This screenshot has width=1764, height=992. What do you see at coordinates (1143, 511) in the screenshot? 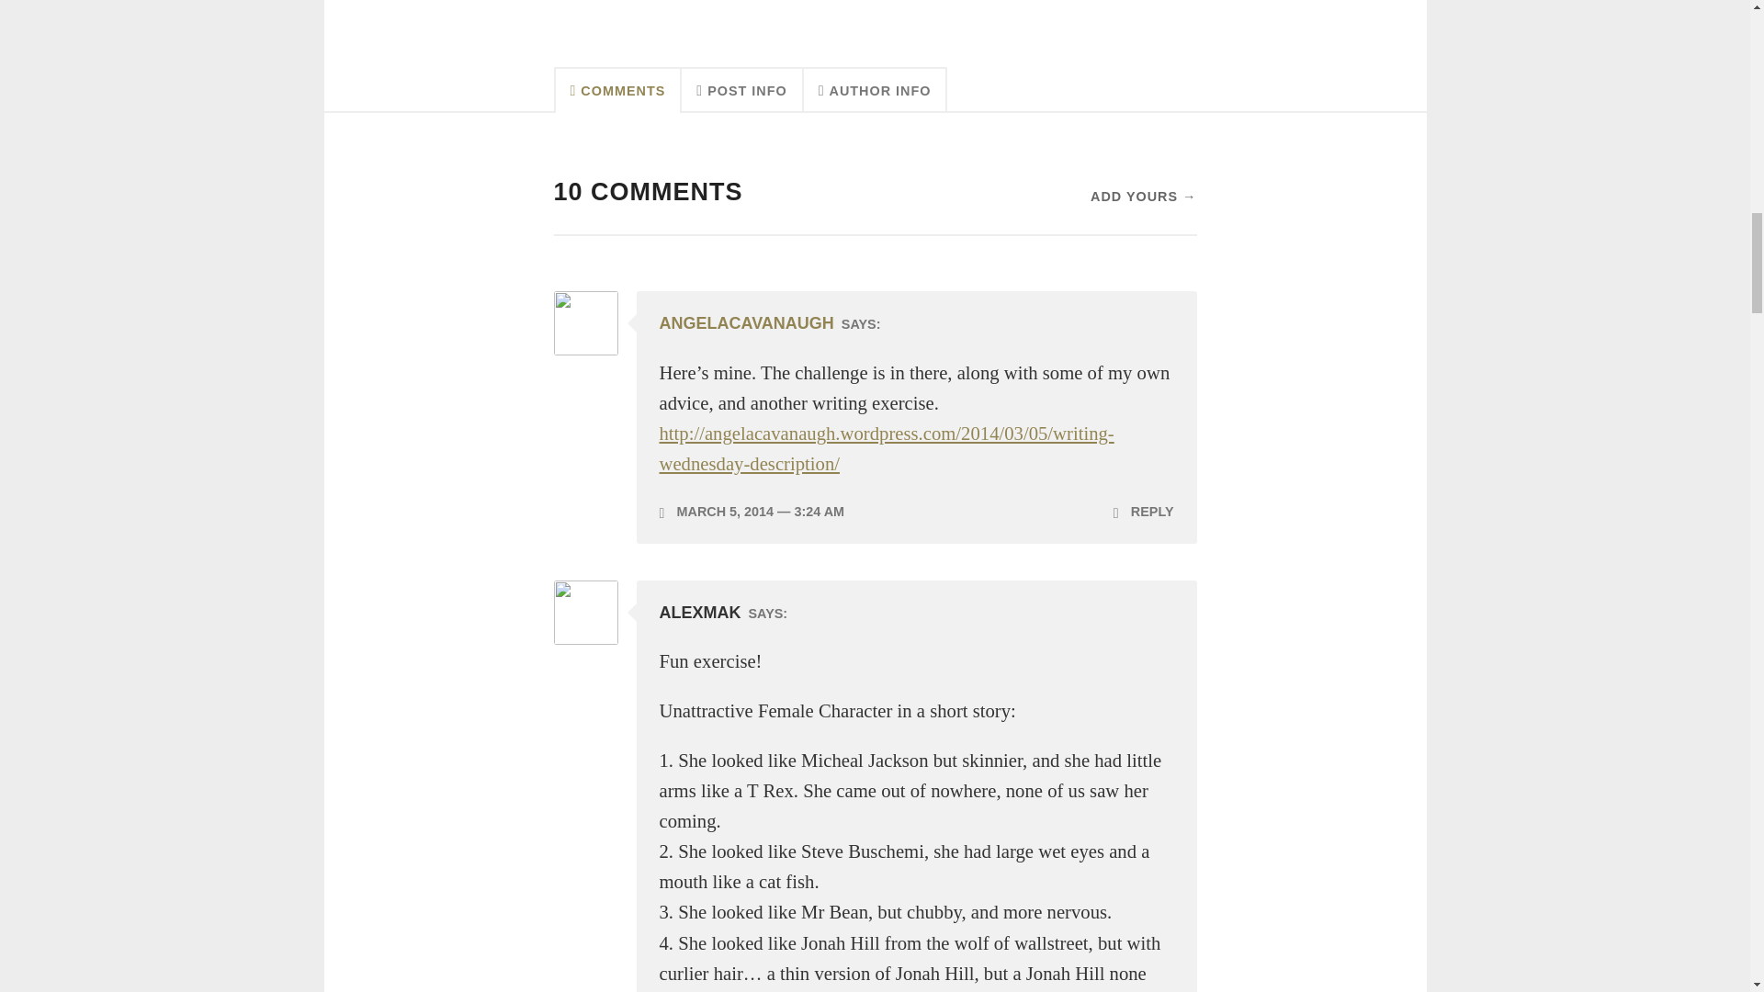
I see `REPLY` at bounding box center [1143, 511].